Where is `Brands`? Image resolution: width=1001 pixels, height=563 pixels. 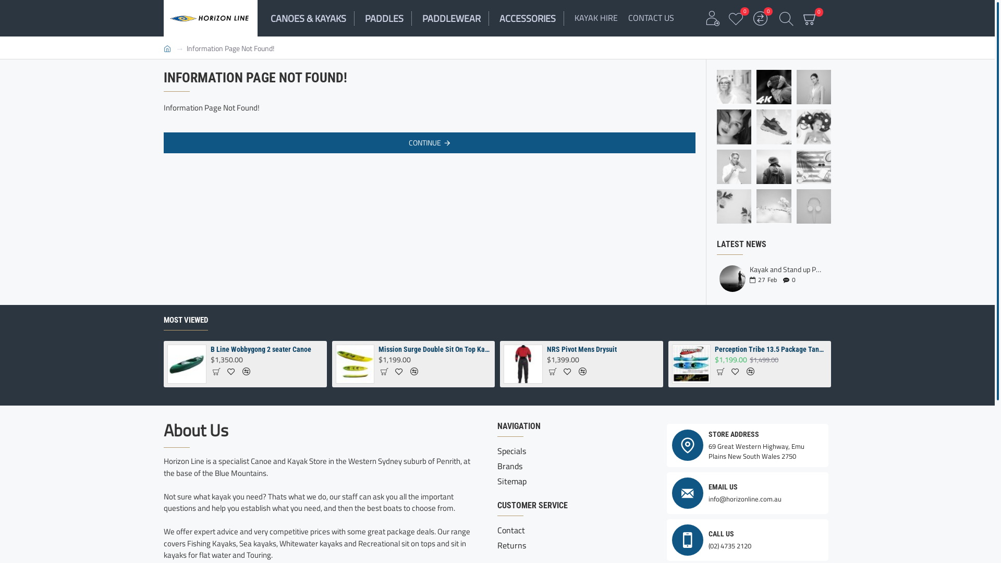 Brands is located at coordinates (510, 467).